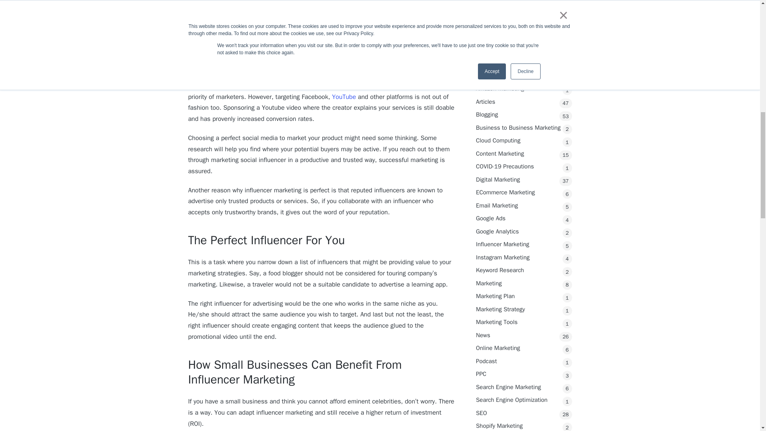 The image size is (766, 431). Describe the element at coordinates (524, 136) in the screenshot. I see `Marketing Tools` at that location.